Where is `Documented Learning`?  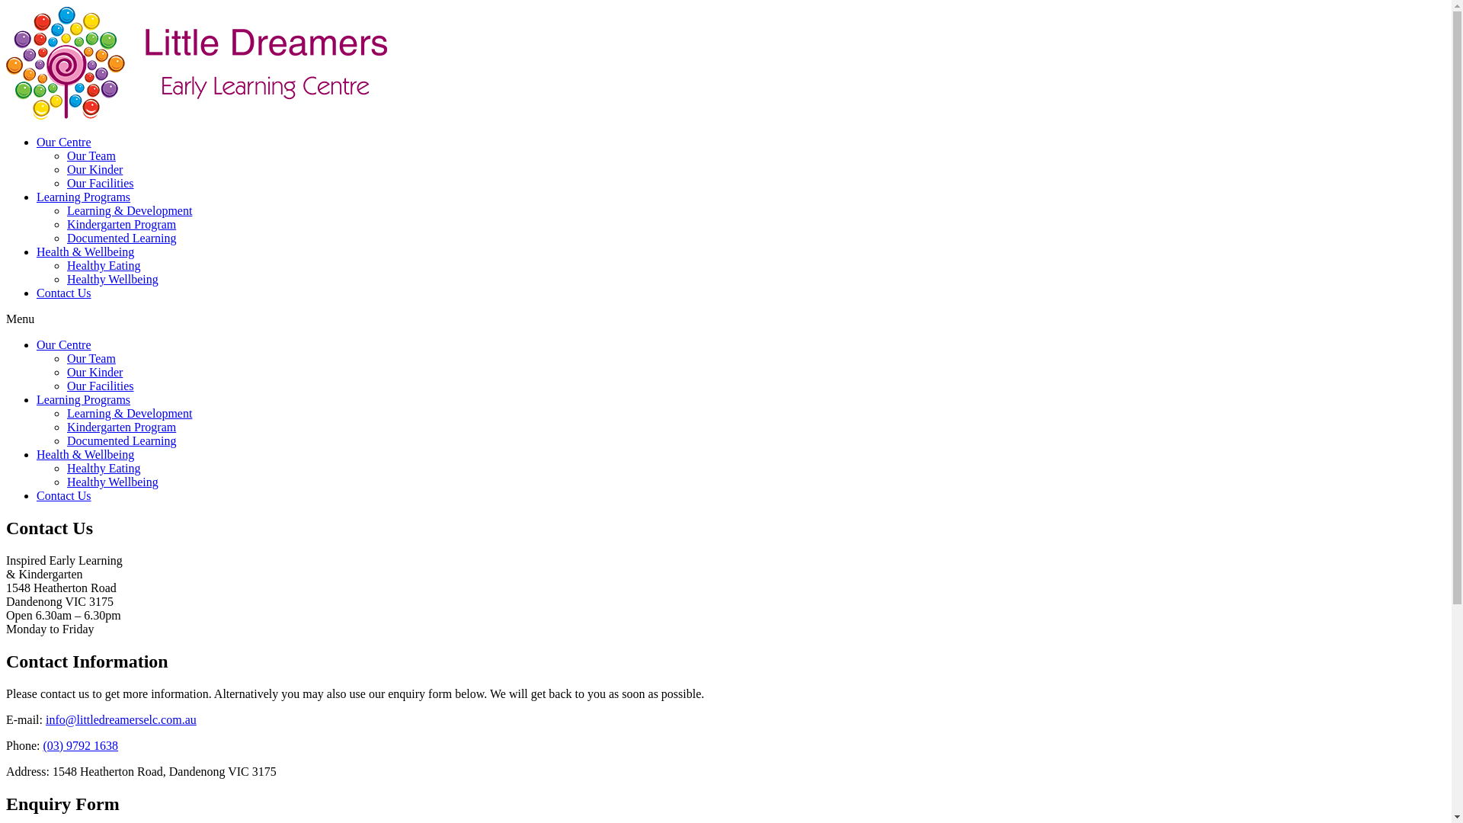 Documented Learning is located at coordinates (122, 238).